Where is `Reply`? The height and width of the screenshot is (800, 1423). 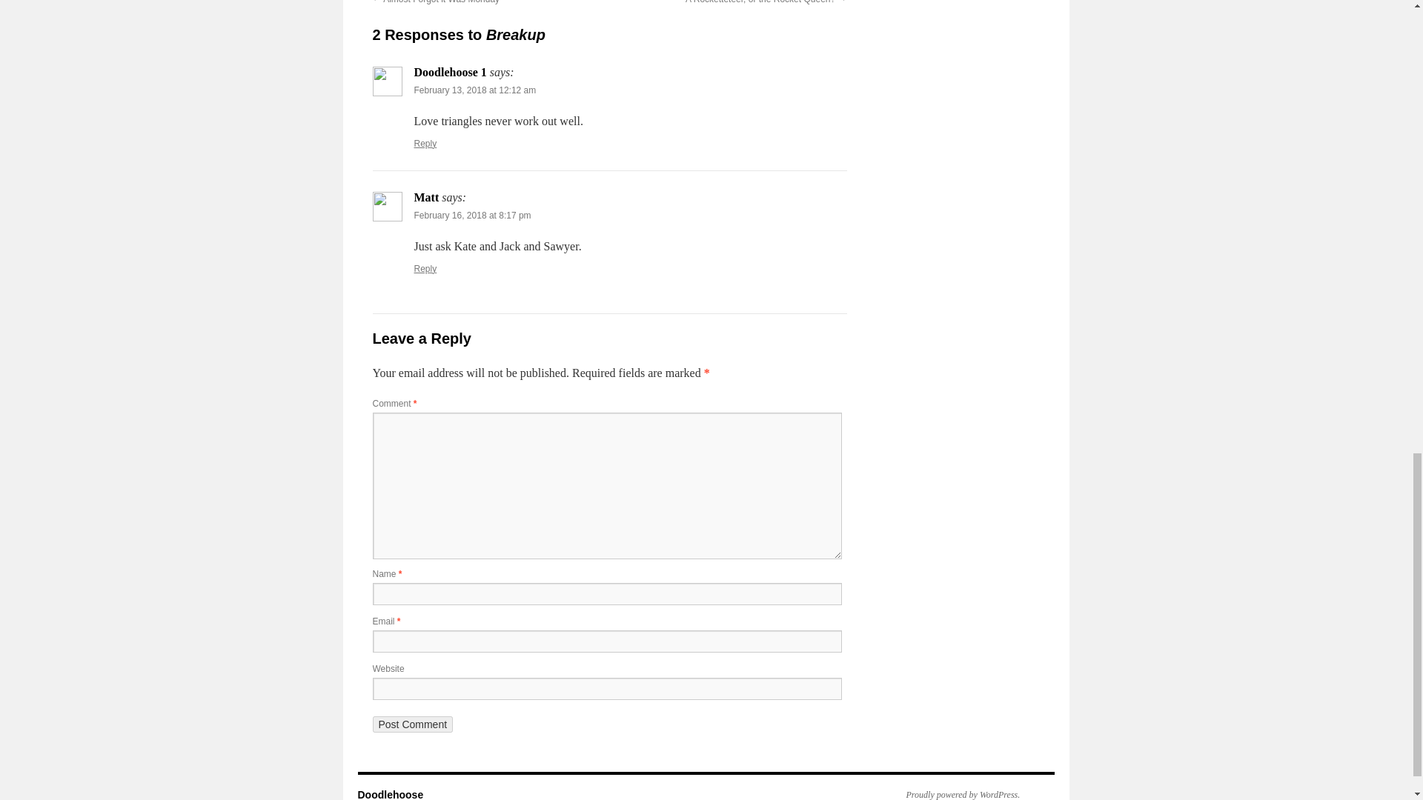
Reply is located at coordinates (425, 269).